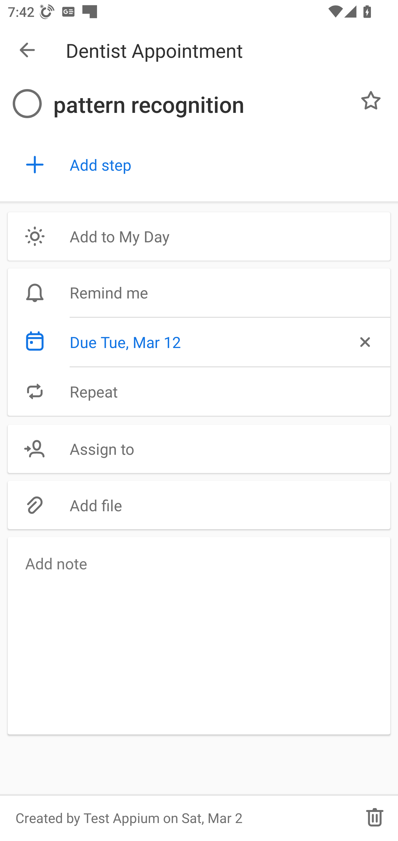  What do you see at coordinates (199, 236) in the screenshot?
I see `Add to My Day` at bounding box center [199, 236].